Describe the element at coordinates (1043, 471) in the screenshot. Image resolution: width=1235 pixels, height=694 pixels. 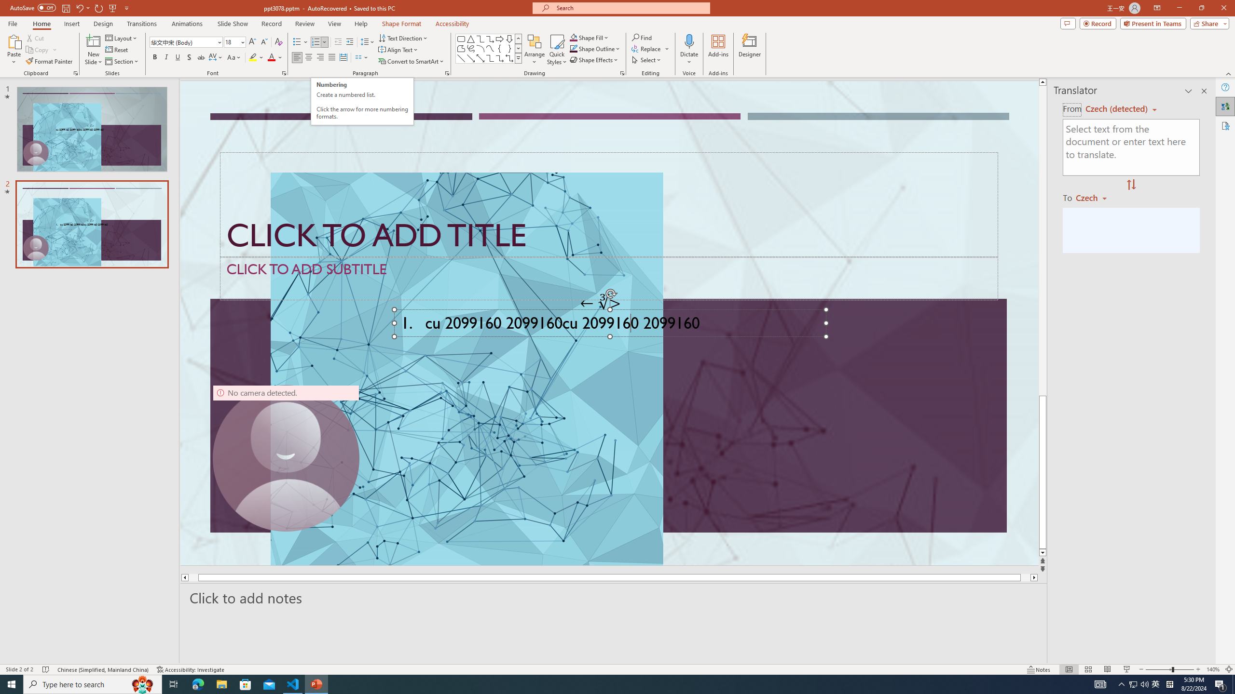
I see `Page down` at that location.